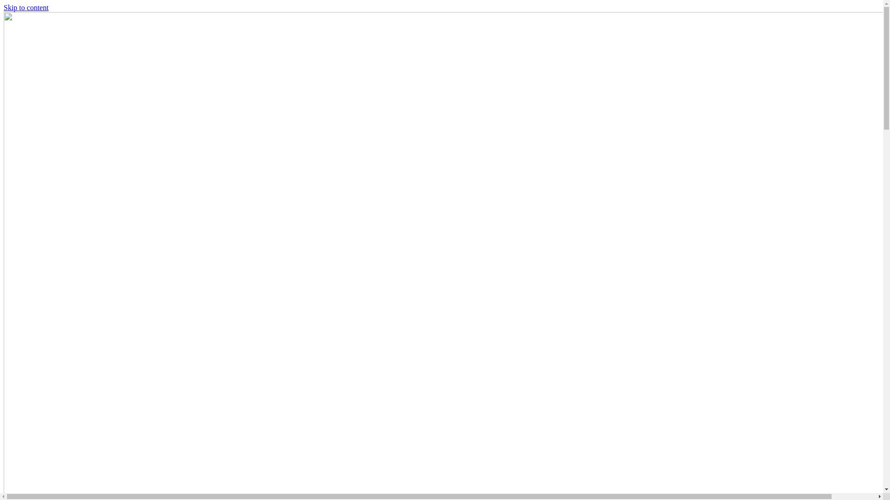  I want to click on Skip to content, so click(26, 7).